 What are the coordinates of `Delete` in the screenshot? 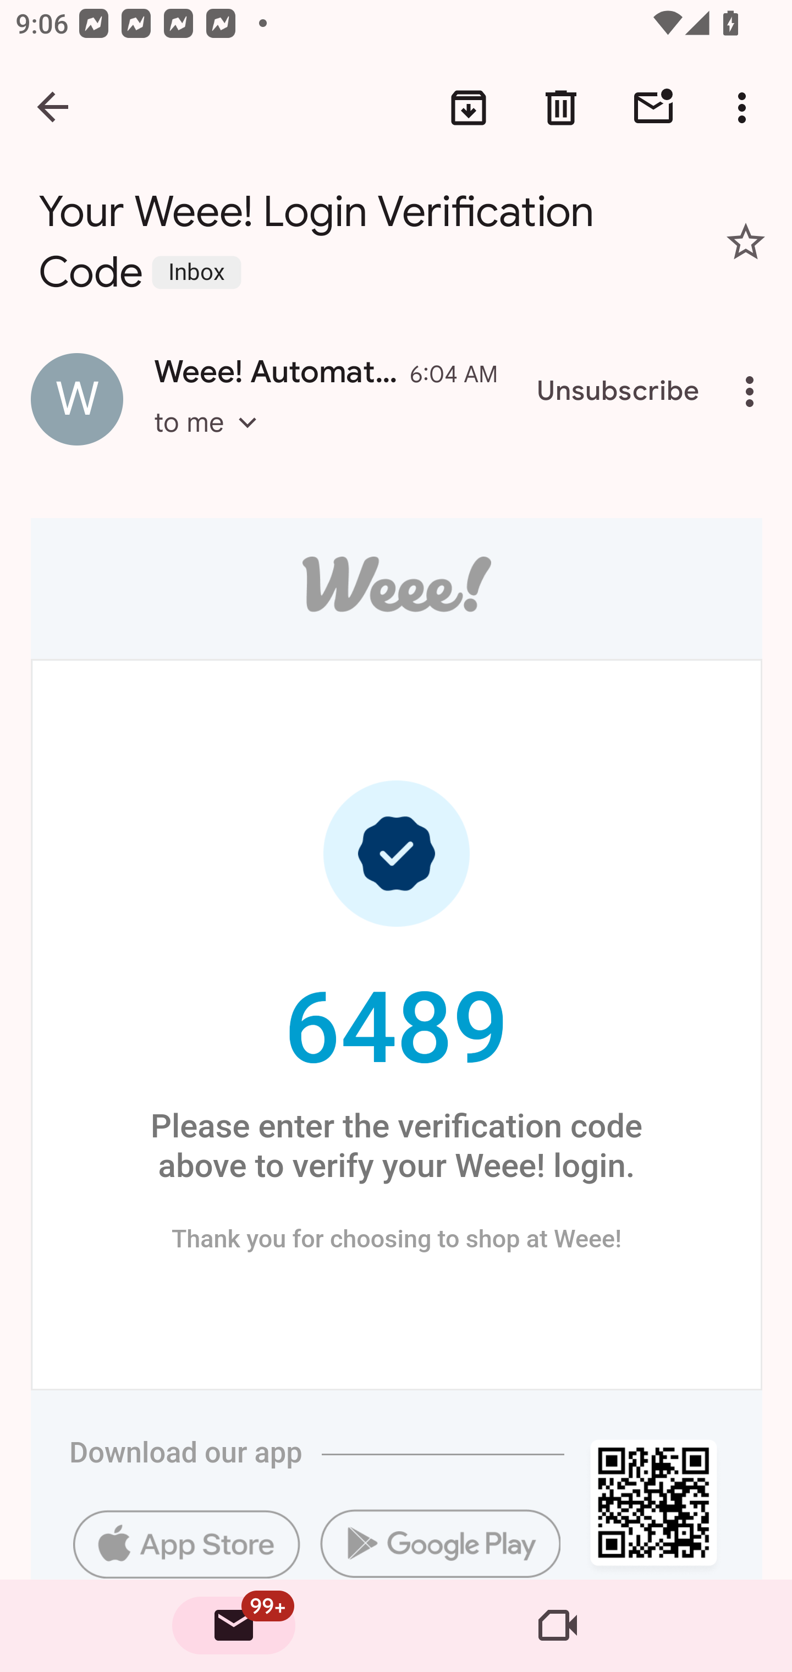 It's located at (561, 108).